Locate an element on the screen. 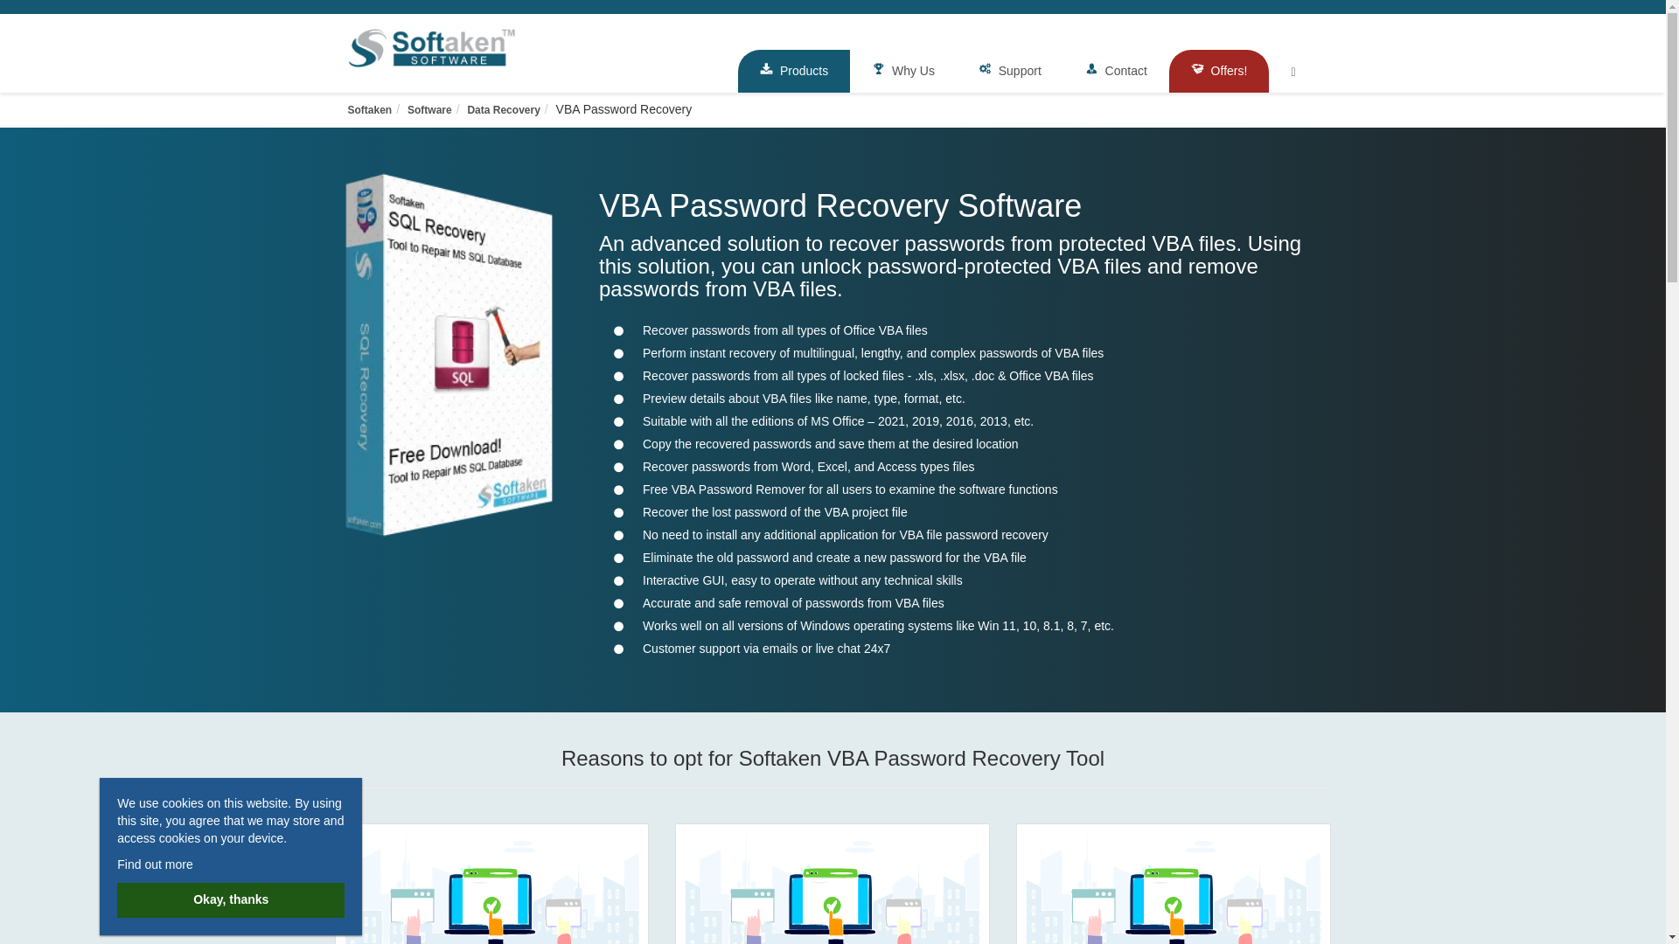 The image size is (1679, 944).   Contact is located at coordinates (1116, 70).